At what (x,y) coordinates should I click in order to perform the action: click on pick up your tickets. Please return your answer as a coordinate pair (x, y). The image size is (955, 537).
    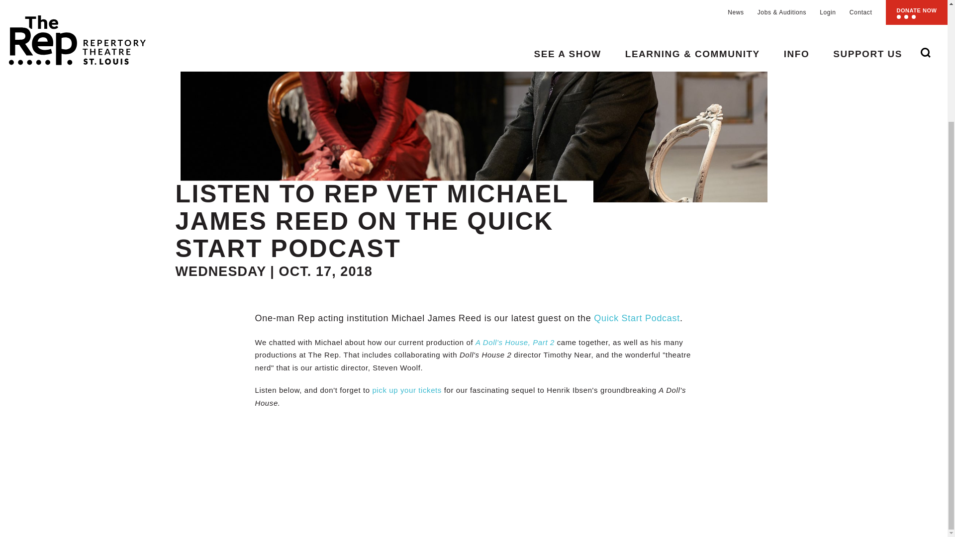
    Looking at the image, I should click on (407, 390).